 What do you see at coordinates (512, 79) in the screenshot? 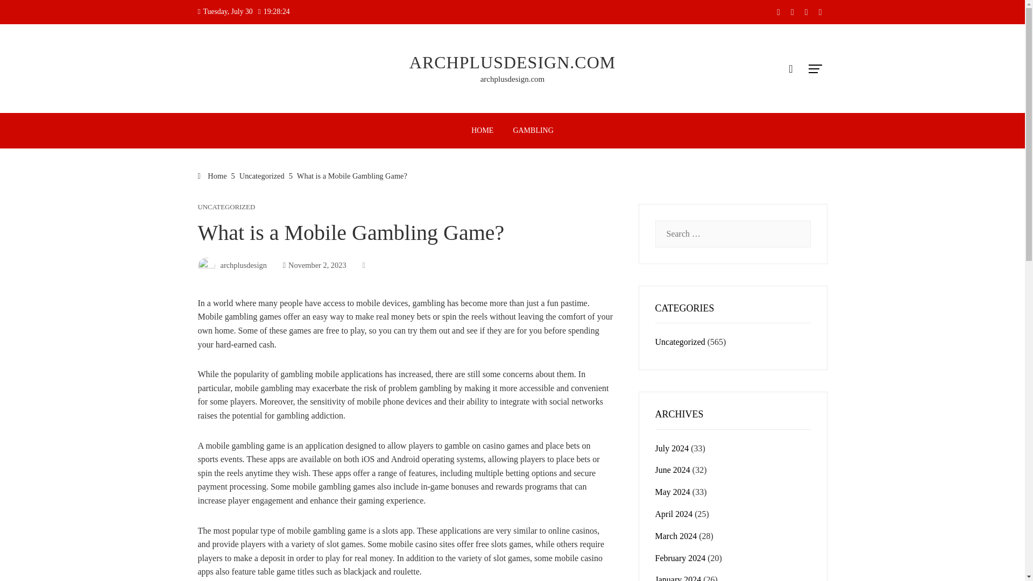
I see `archplusdesign.com` at bounding box center [512, 79].